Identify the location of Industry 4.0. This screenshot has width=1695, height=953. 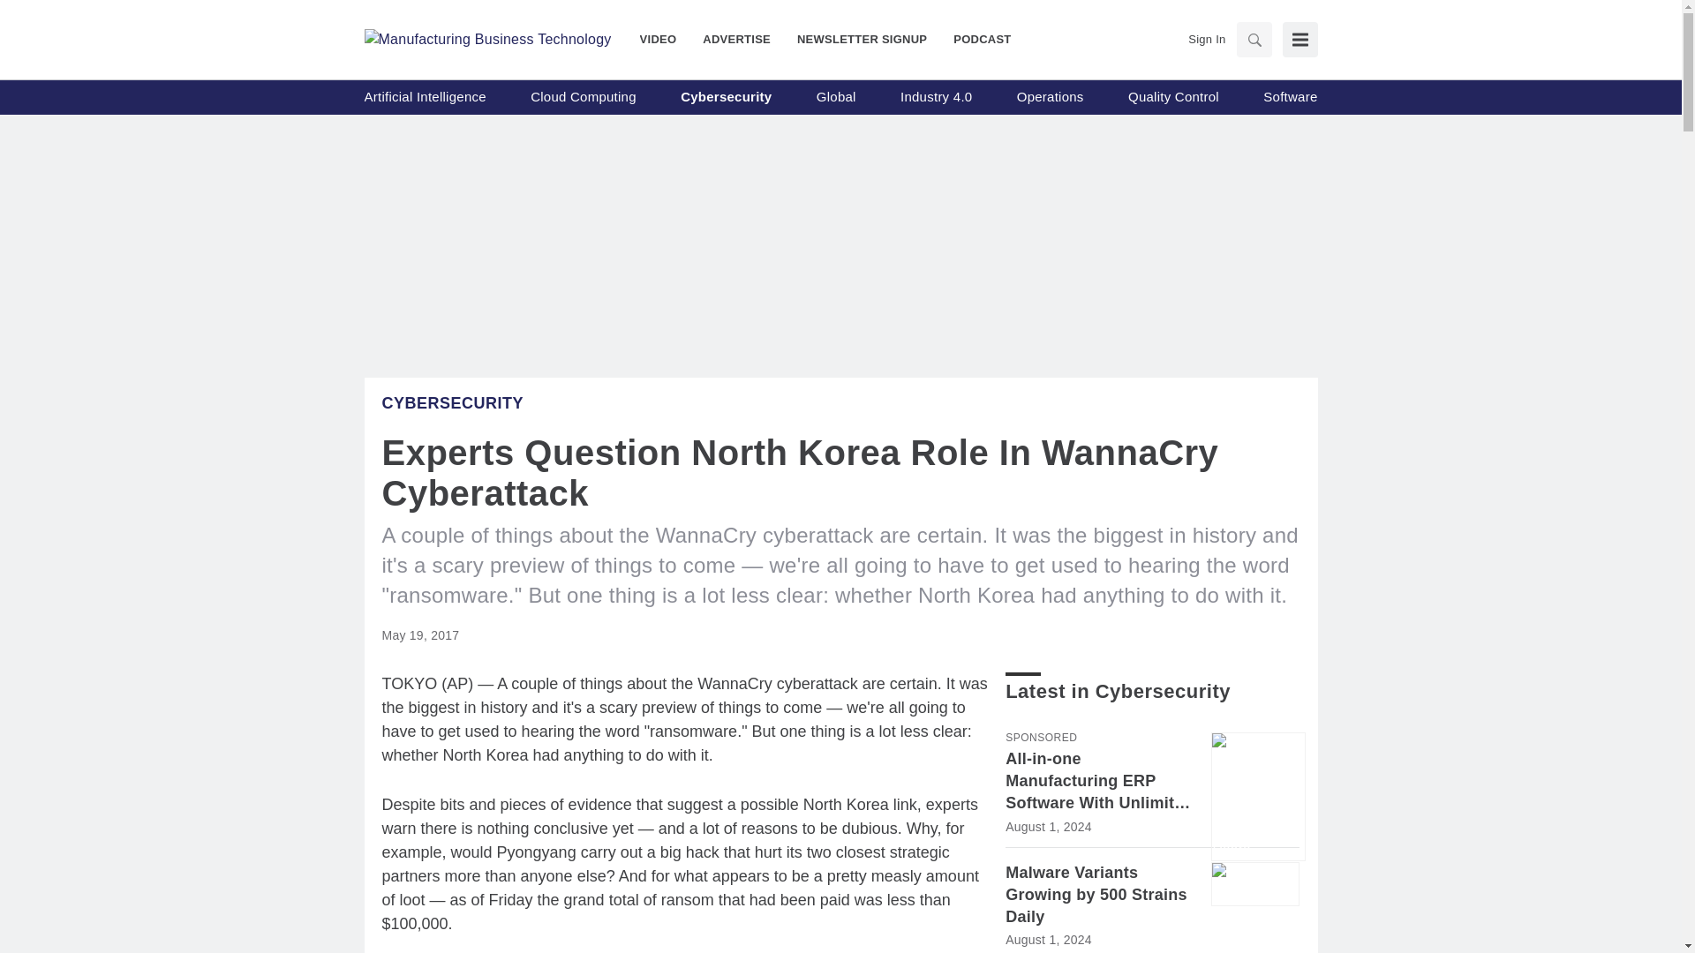
(936, 97).